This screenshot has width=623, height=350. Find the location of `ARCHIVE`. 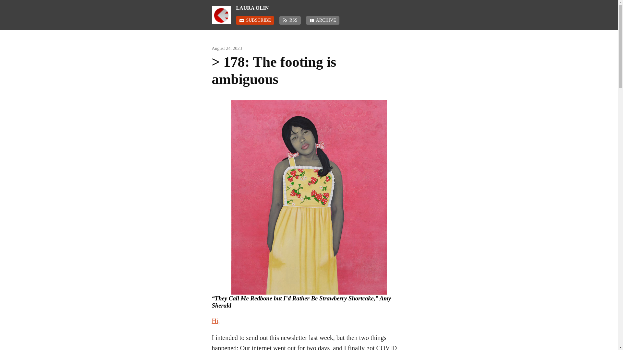

ARCHIVE is located at coordinates (323, 20).